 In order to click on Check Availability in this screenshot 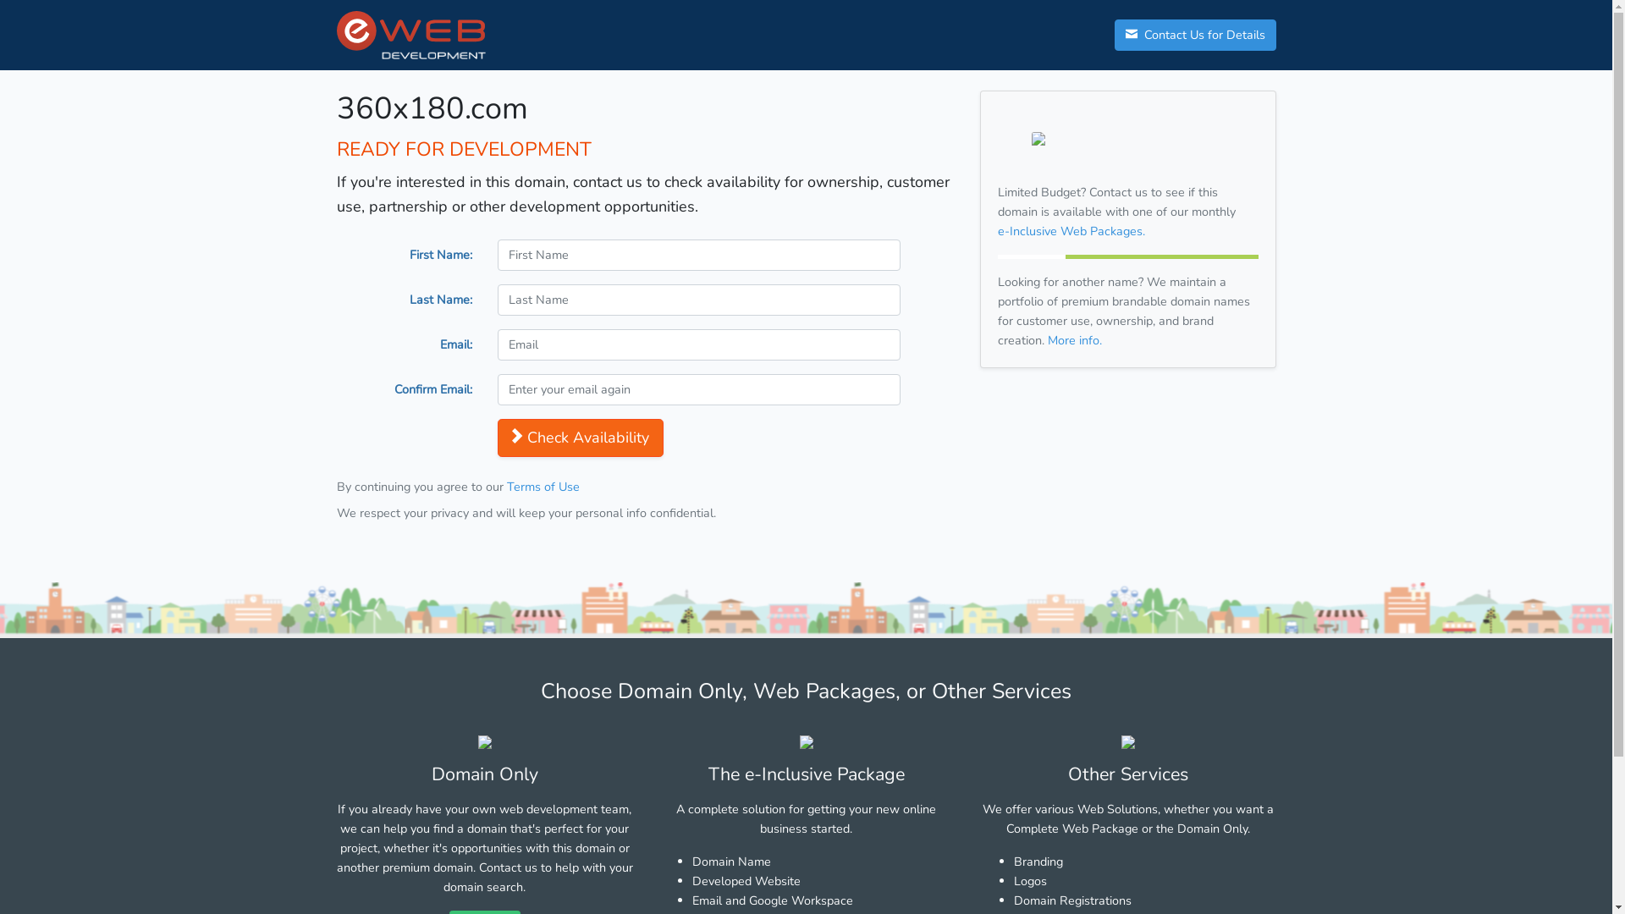, I will do `click(581, 438)`.